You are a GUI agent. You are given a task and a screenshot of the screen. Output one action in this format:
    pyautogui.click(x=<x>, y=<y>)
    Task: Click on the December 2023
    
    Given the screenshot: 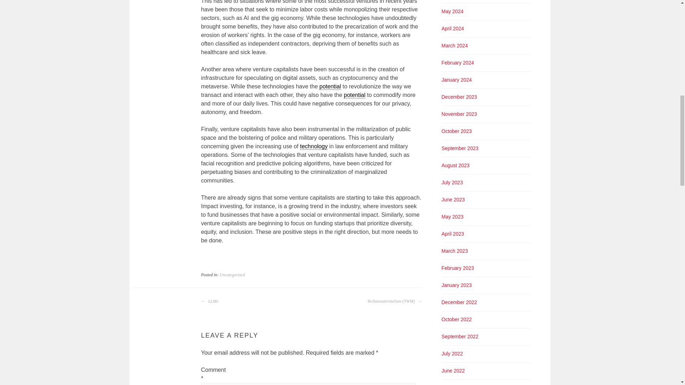 What is the action you would take?
    pyautogui.click(x=460, y=97)
    